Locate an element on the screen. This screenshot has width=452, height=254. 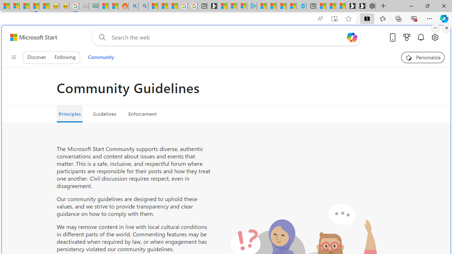
Microsoft account | Privacy is located at coordinates (242, 6).